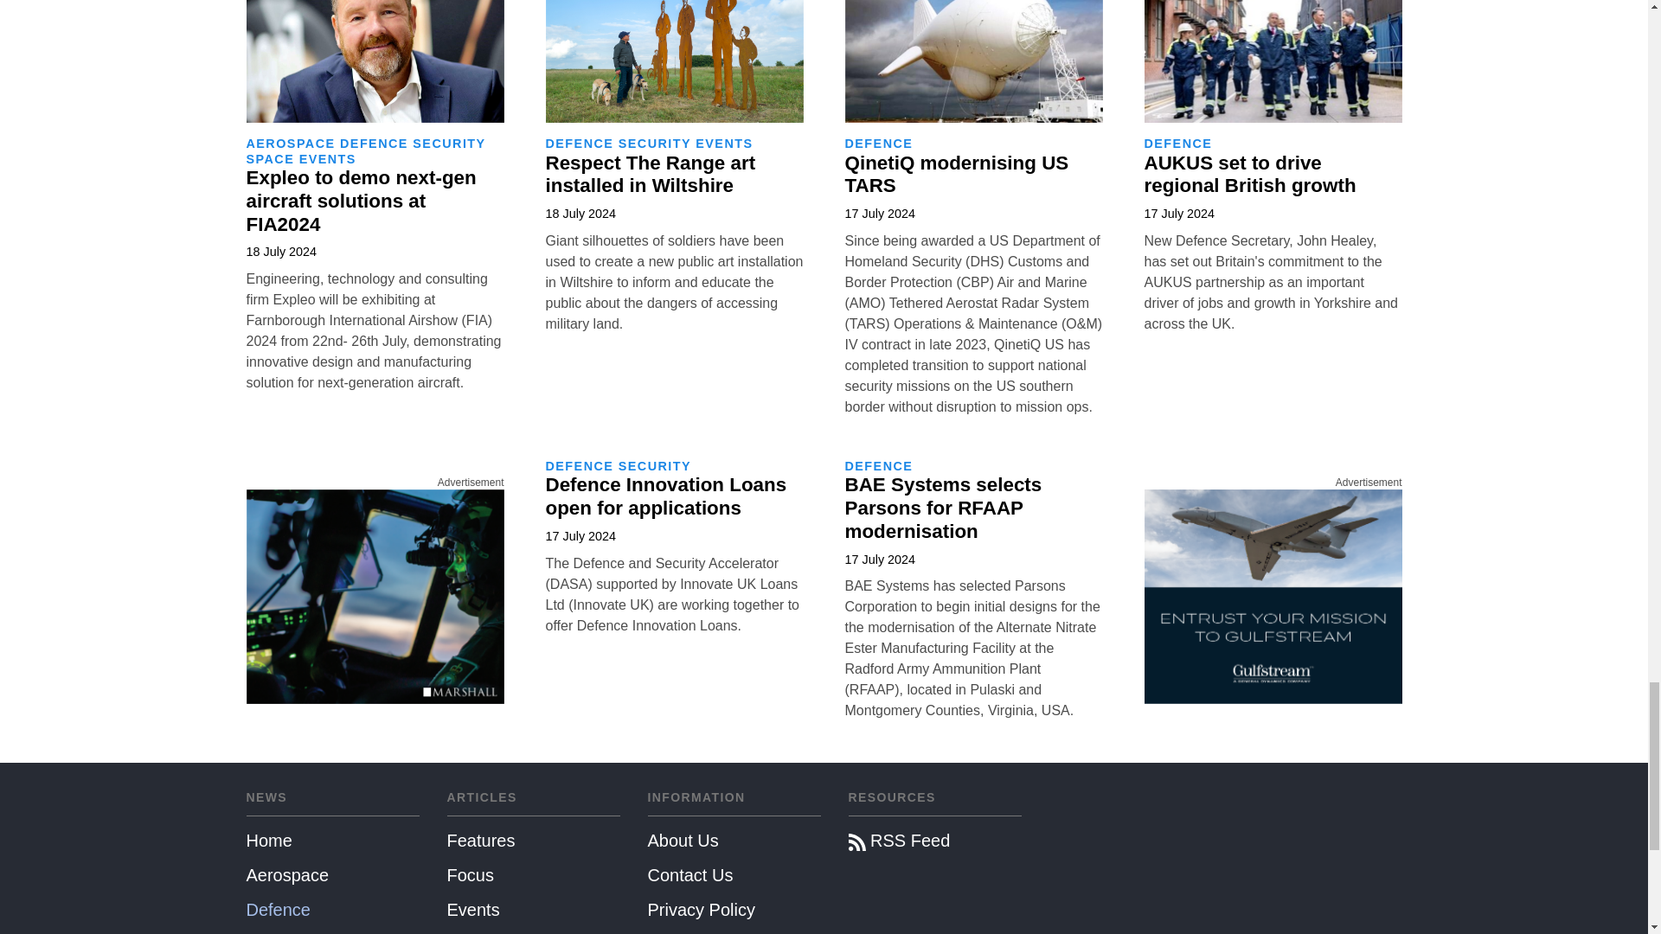 The width and height of the screenshot is (1661, 934). I want to click on SECURITY, so click(448, 143).